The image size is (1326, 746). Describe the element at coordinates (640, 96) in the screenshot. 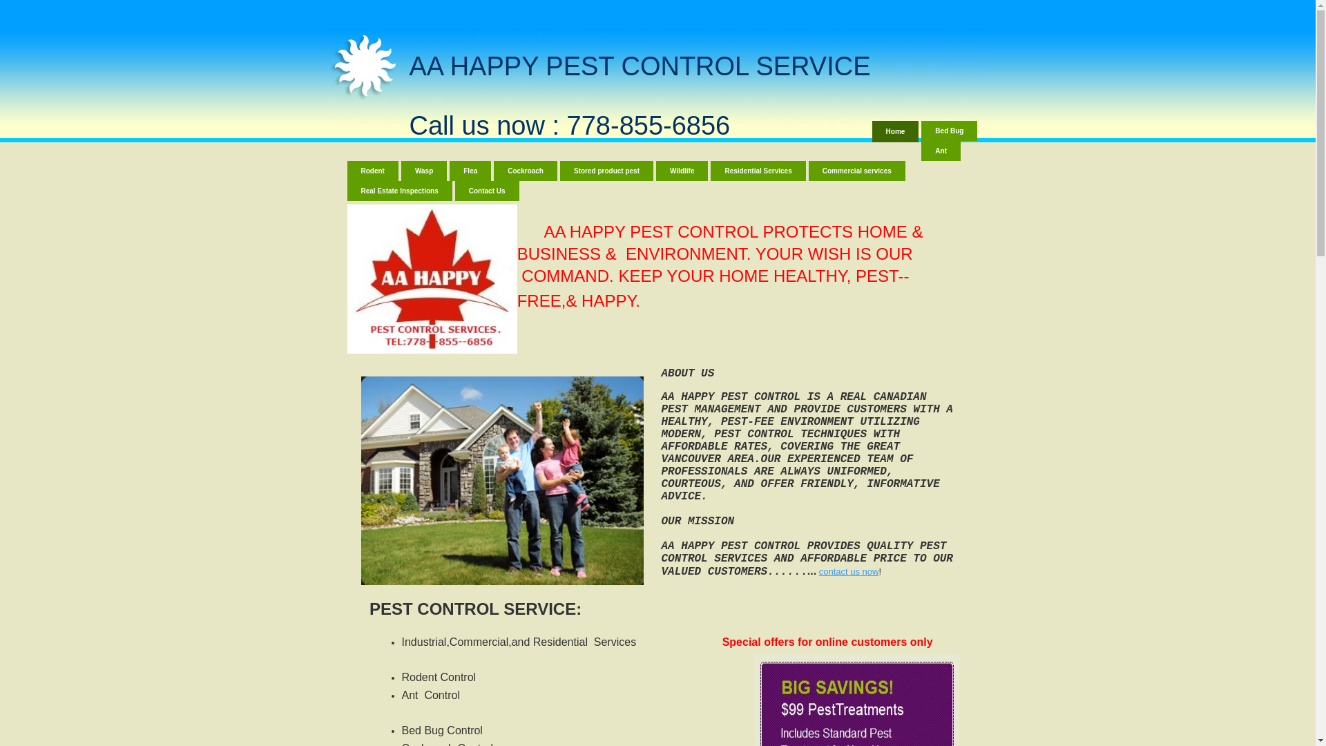

I see `AA HAPPY PEST CONTROL SERVICE

Call us now : 778-855-6856` at that location.